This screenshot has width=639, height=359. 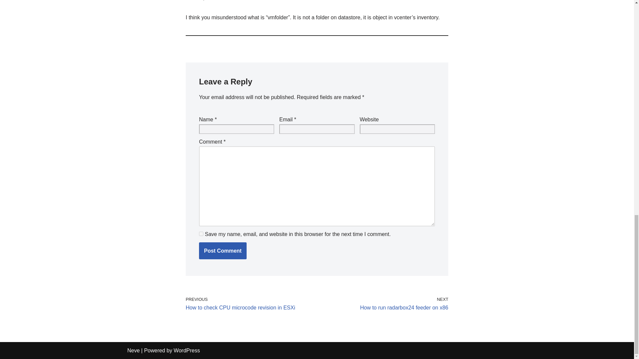 I want to click on Neve, so click(x=223, y=251).